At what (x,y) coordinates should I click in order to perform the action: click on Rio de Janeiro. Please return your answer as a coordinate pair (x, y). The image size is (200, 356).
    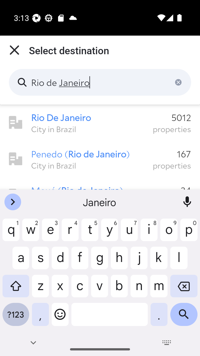
    Looking at the image, I should click on (100, 82).